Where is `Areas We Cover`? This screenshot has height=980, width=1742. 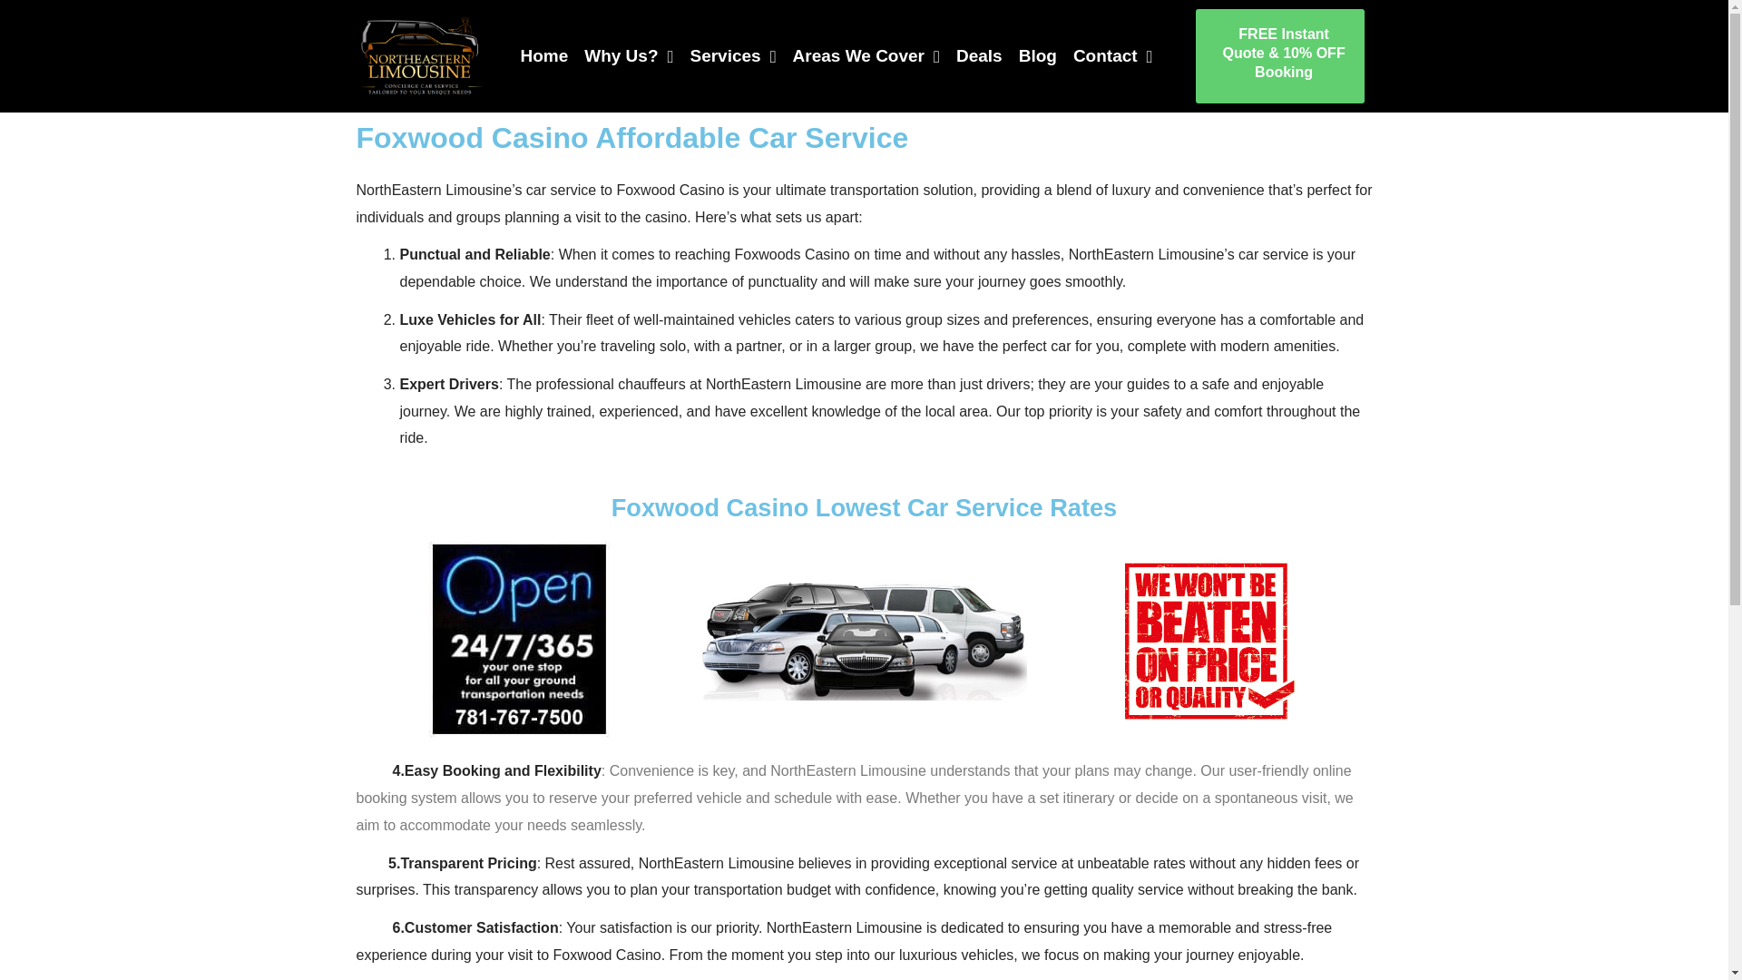
Areas We Cover is located at coordinates (866, 56).